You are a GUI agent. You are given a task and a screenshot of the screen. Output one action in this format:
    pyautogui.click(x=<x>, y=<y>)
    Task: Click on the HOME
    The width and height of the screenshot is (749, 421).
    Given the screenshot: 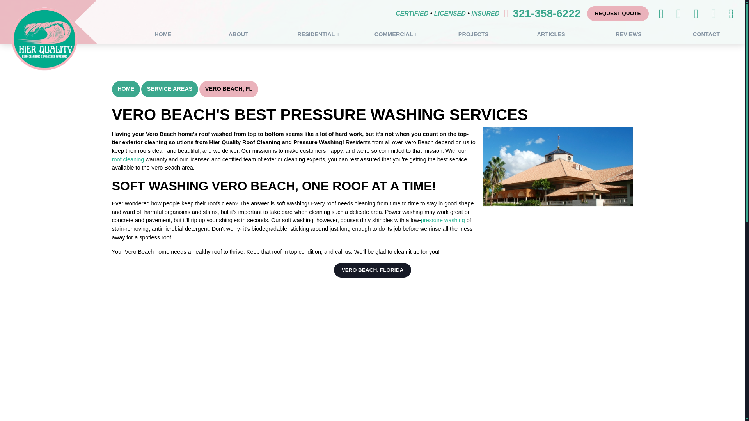 What is the action you would take?
    pyautogui.click(x=163, y=34)
    